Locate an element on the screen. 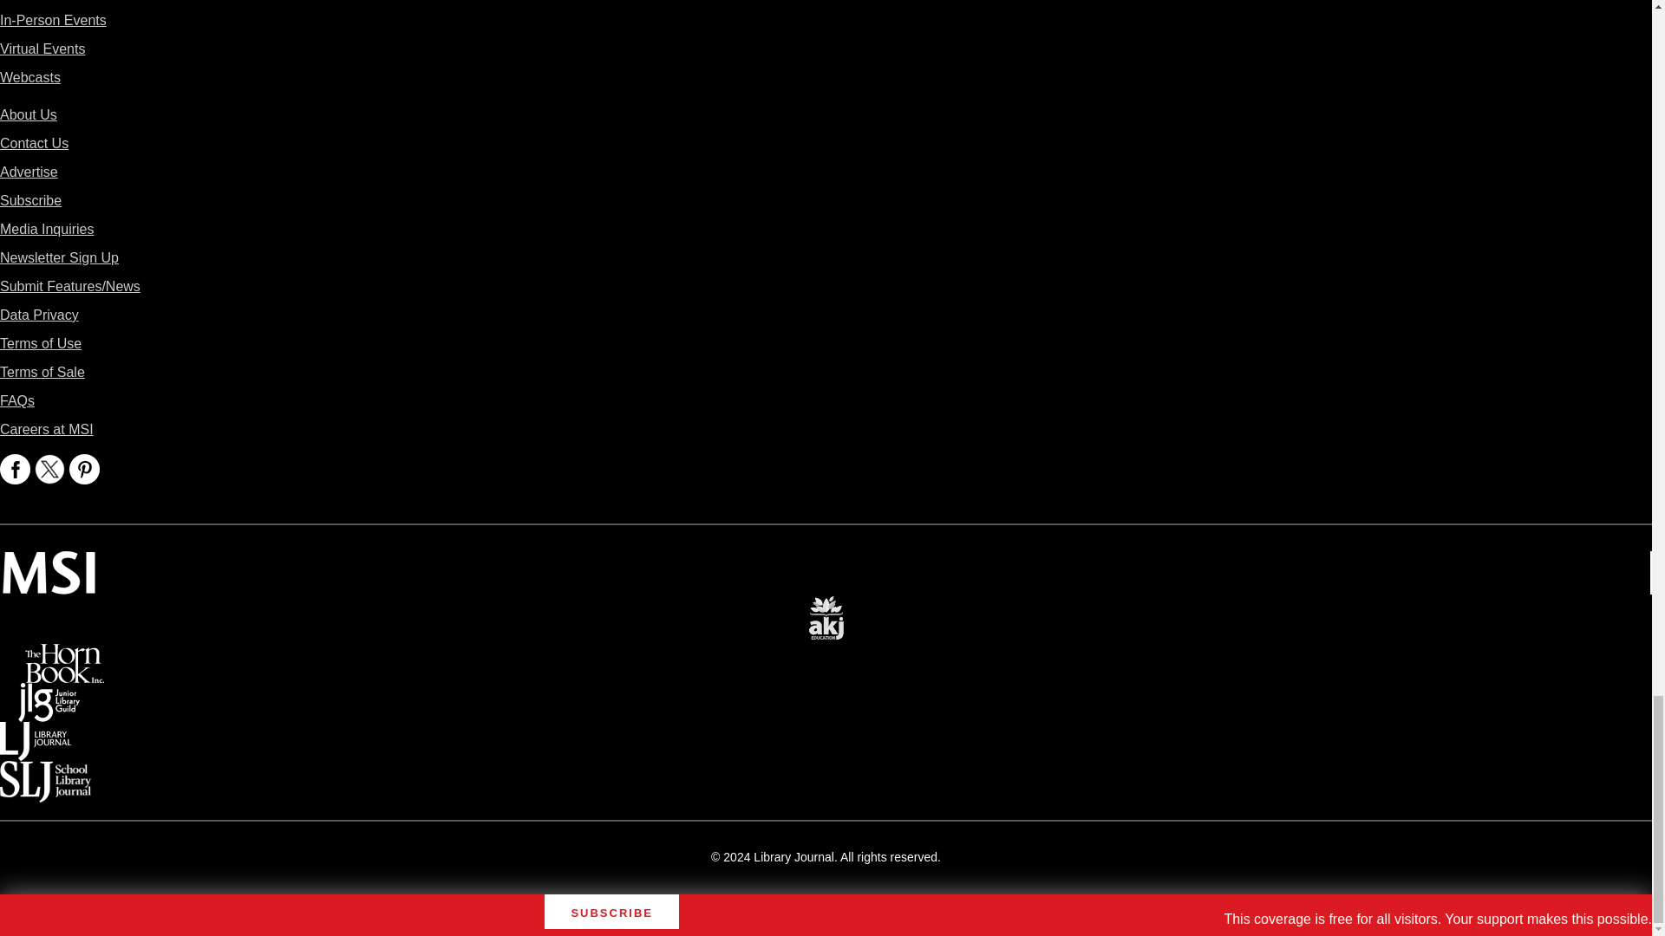 This screenshot has width=1665, height=936. Junior Library Guild is located at coordinates (49, 695).